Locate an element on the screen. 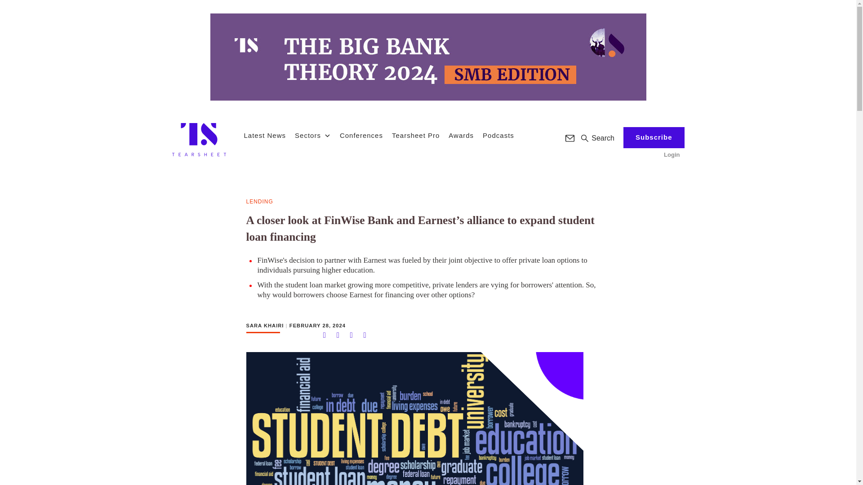 The width and height of the screenshot is (863, 485). Subscribe is located at coordinates (654, 137).